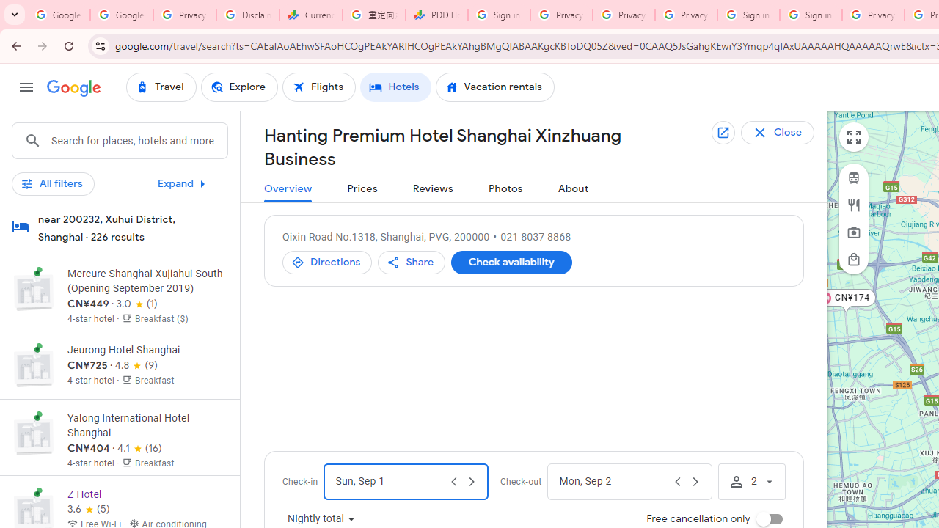 This screenshot has height=528, width=939. I want to click on 4.1 out of 5 stars from 16 reviews, so click(139, 449).